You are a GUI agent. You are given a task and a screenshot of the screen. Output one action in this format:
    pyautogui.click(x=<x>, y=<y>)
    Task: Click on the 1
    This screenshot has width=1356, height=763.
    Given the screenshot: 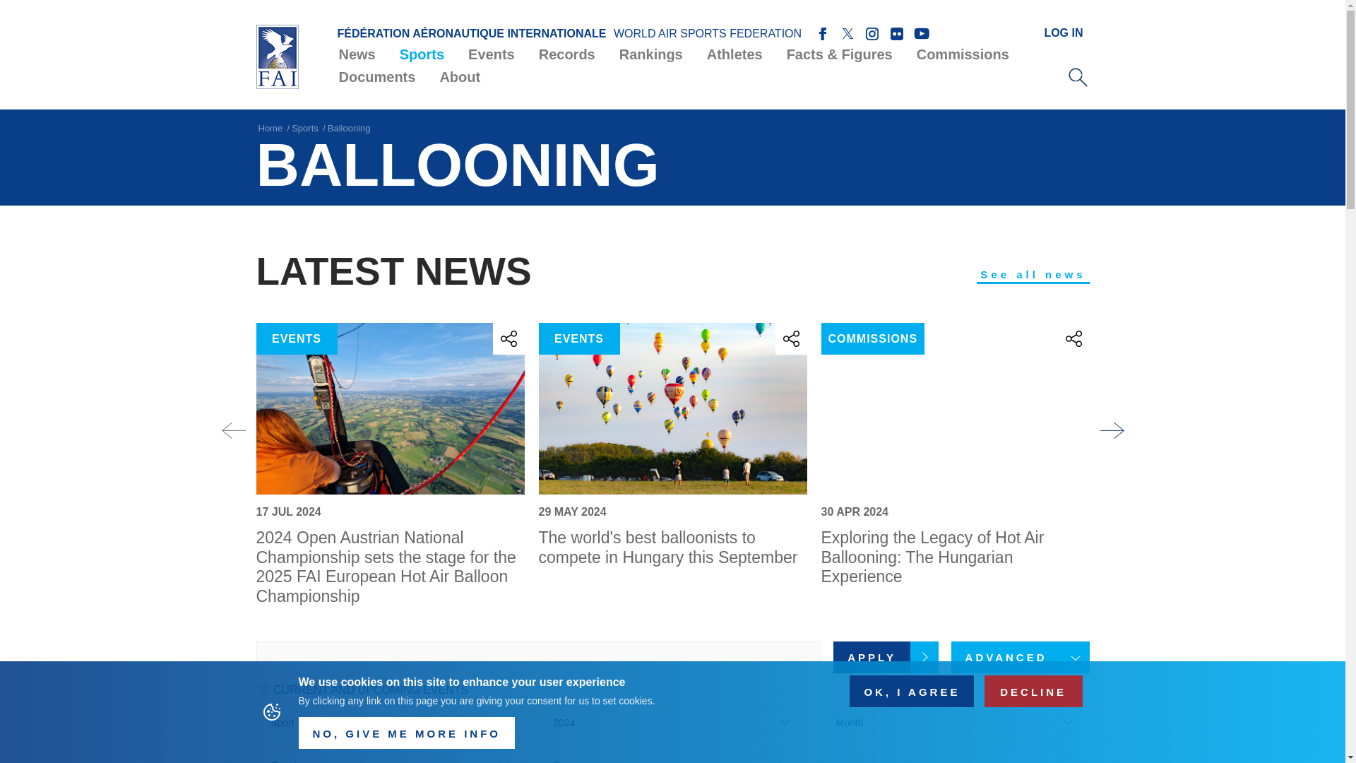 What is the action you would take?
    pyautogui.click(x=263, y=688)
    